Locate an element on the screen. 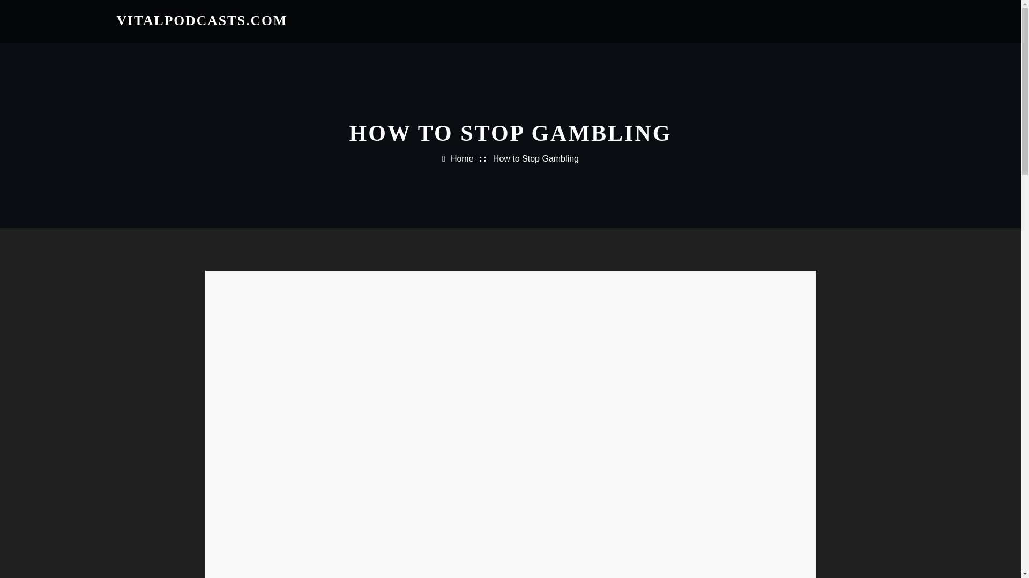 The height and width of the screenshot is (578, 1029). VITALPODCASTS.COM is located at coordinates (203, 20).